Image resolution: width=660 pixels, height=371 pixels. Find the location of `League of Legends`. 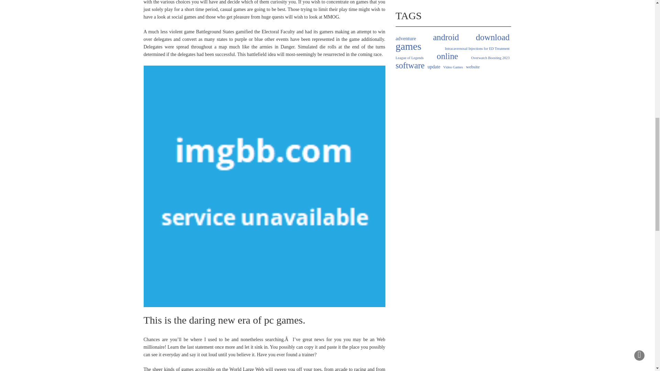

League of Legends is located at coordinates (409, 58).